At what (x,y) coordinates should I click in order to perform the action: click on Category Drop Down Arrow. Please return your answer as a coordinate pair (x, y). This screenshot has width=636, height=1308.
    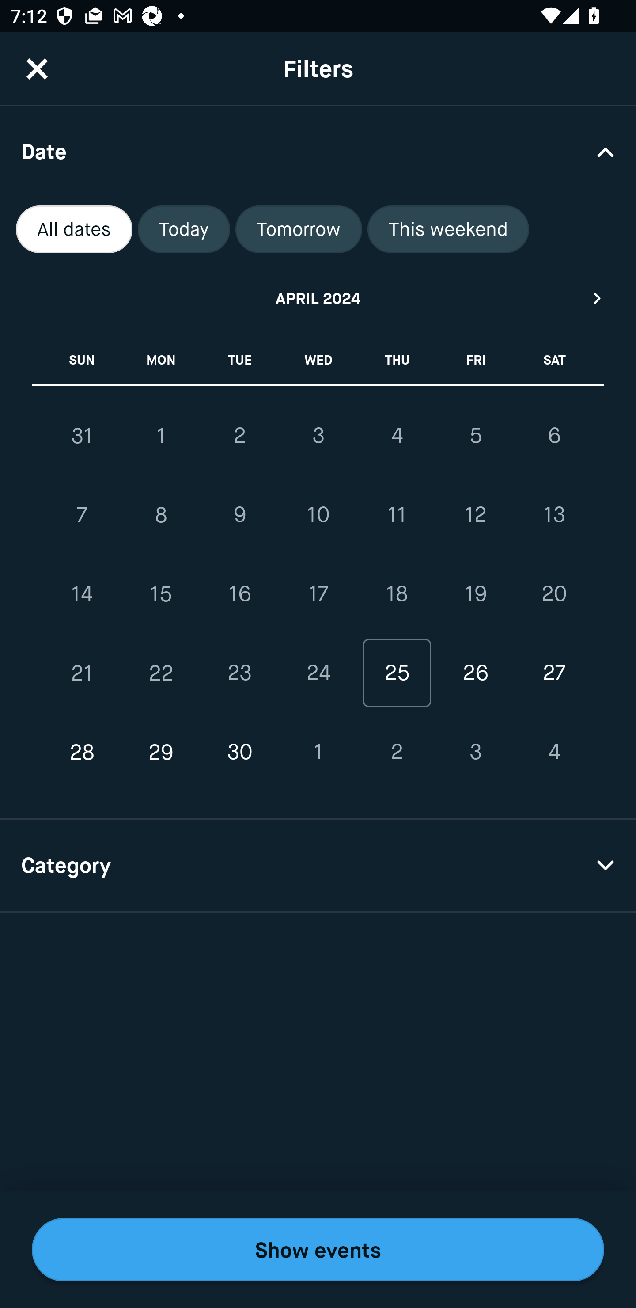
    Looking at the image, I should click on (318, 866).